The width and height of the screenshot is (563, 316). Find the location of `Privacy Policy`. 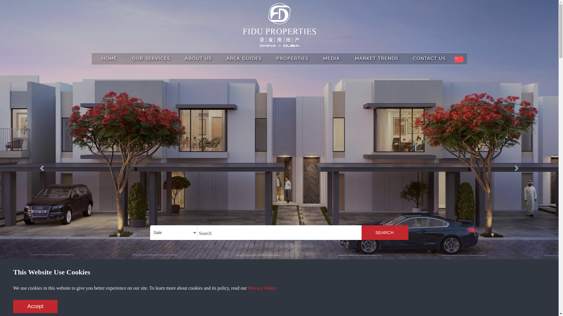

Privacy Policy is located at coordinates (262, 288).